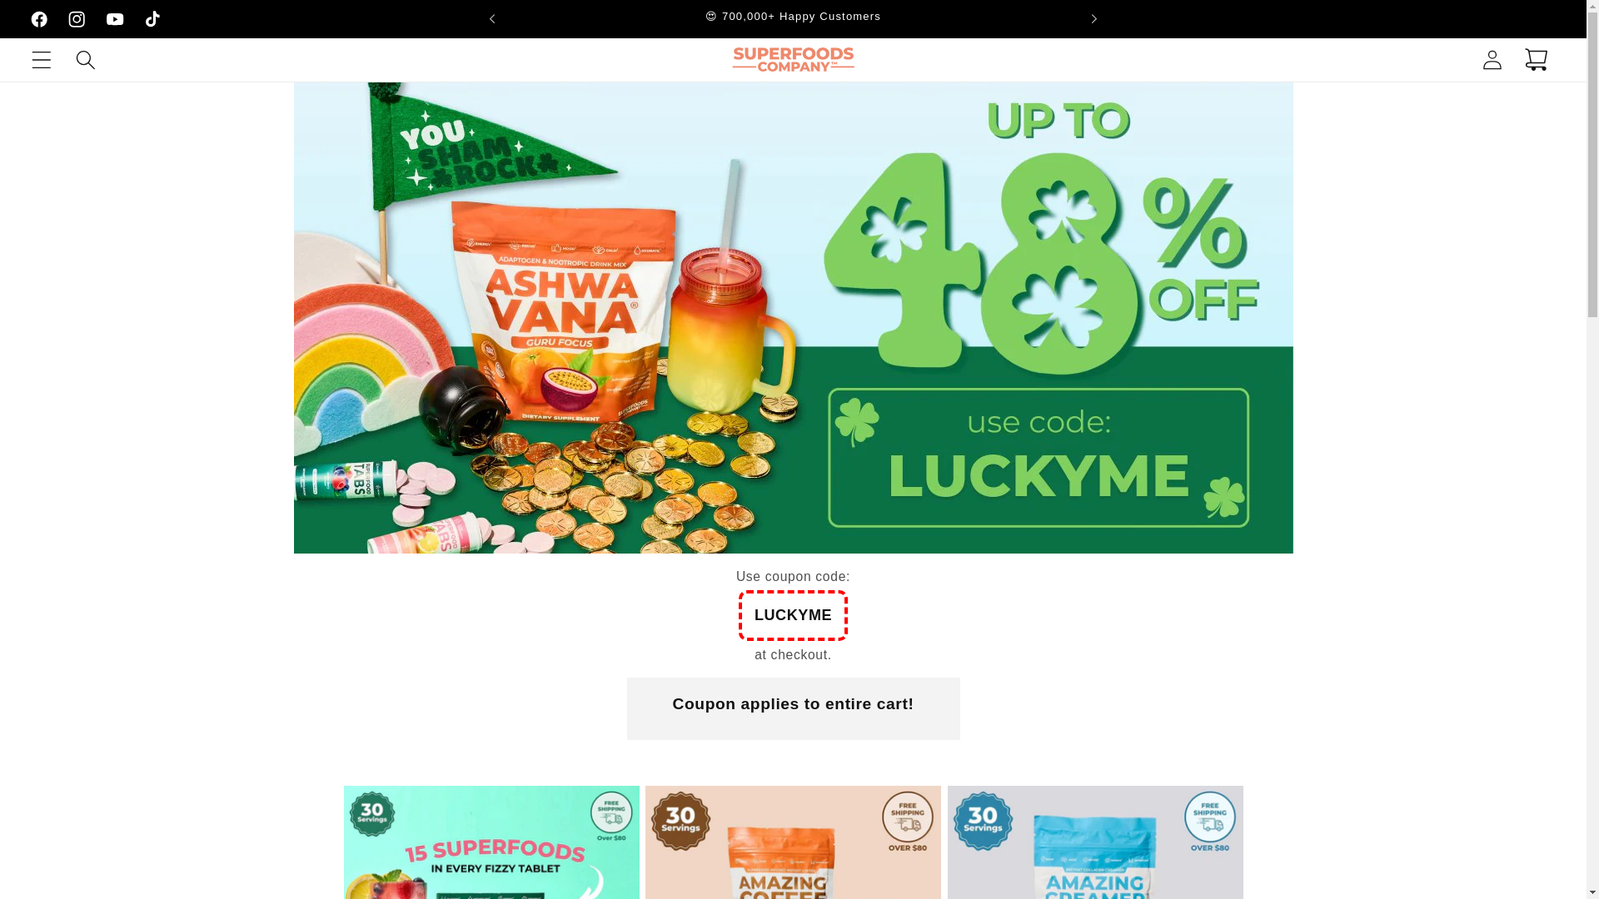  What do you see at coordinates (60, 23) in the screenshot?
I see `Skip to content` at bounding box center [60, 23].